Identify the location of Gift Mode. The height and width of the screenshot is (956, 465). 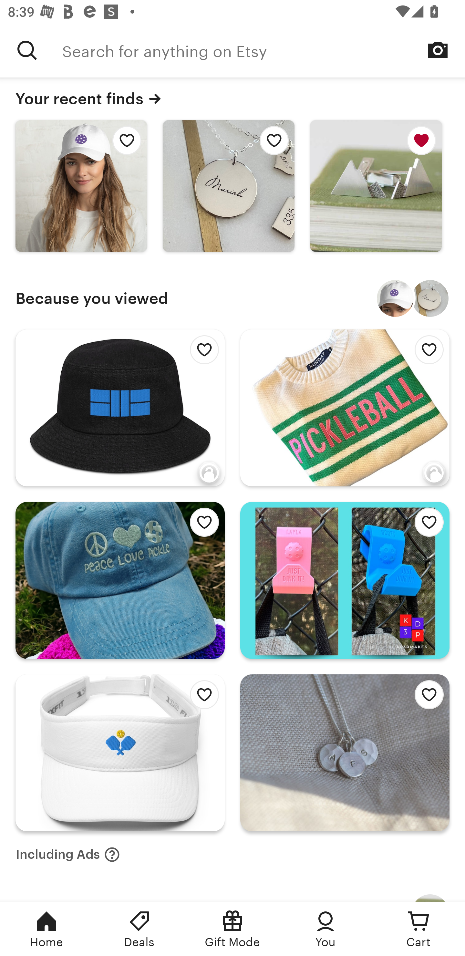
(232, 929).